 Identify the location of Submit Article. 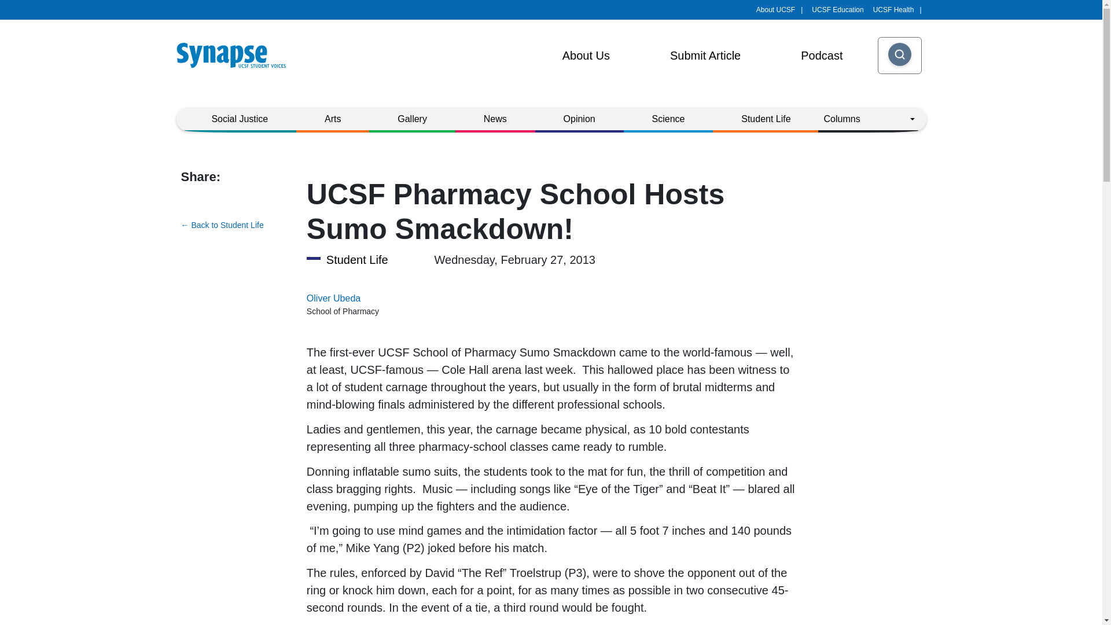
(705, 56).